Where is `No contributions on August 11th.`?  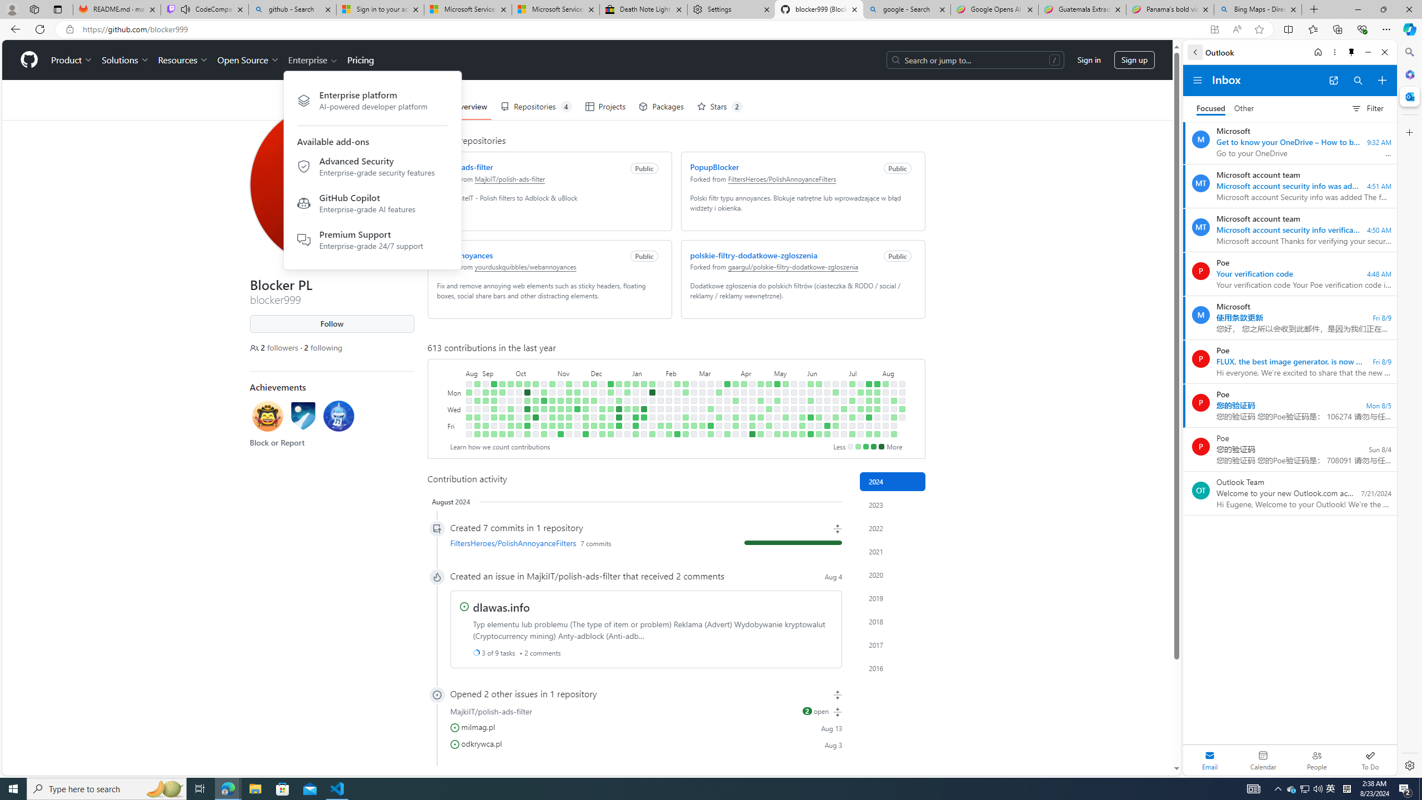 No contributions on August 11th. is located at coordinates (893, 383).